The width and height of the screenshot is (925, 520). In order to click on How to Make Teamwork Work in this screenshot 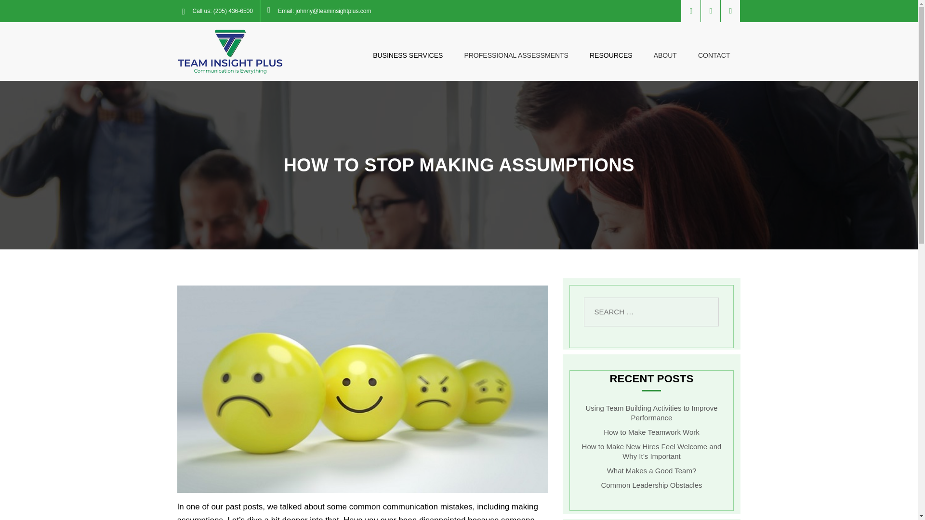, I will do `click(651, 432)`.